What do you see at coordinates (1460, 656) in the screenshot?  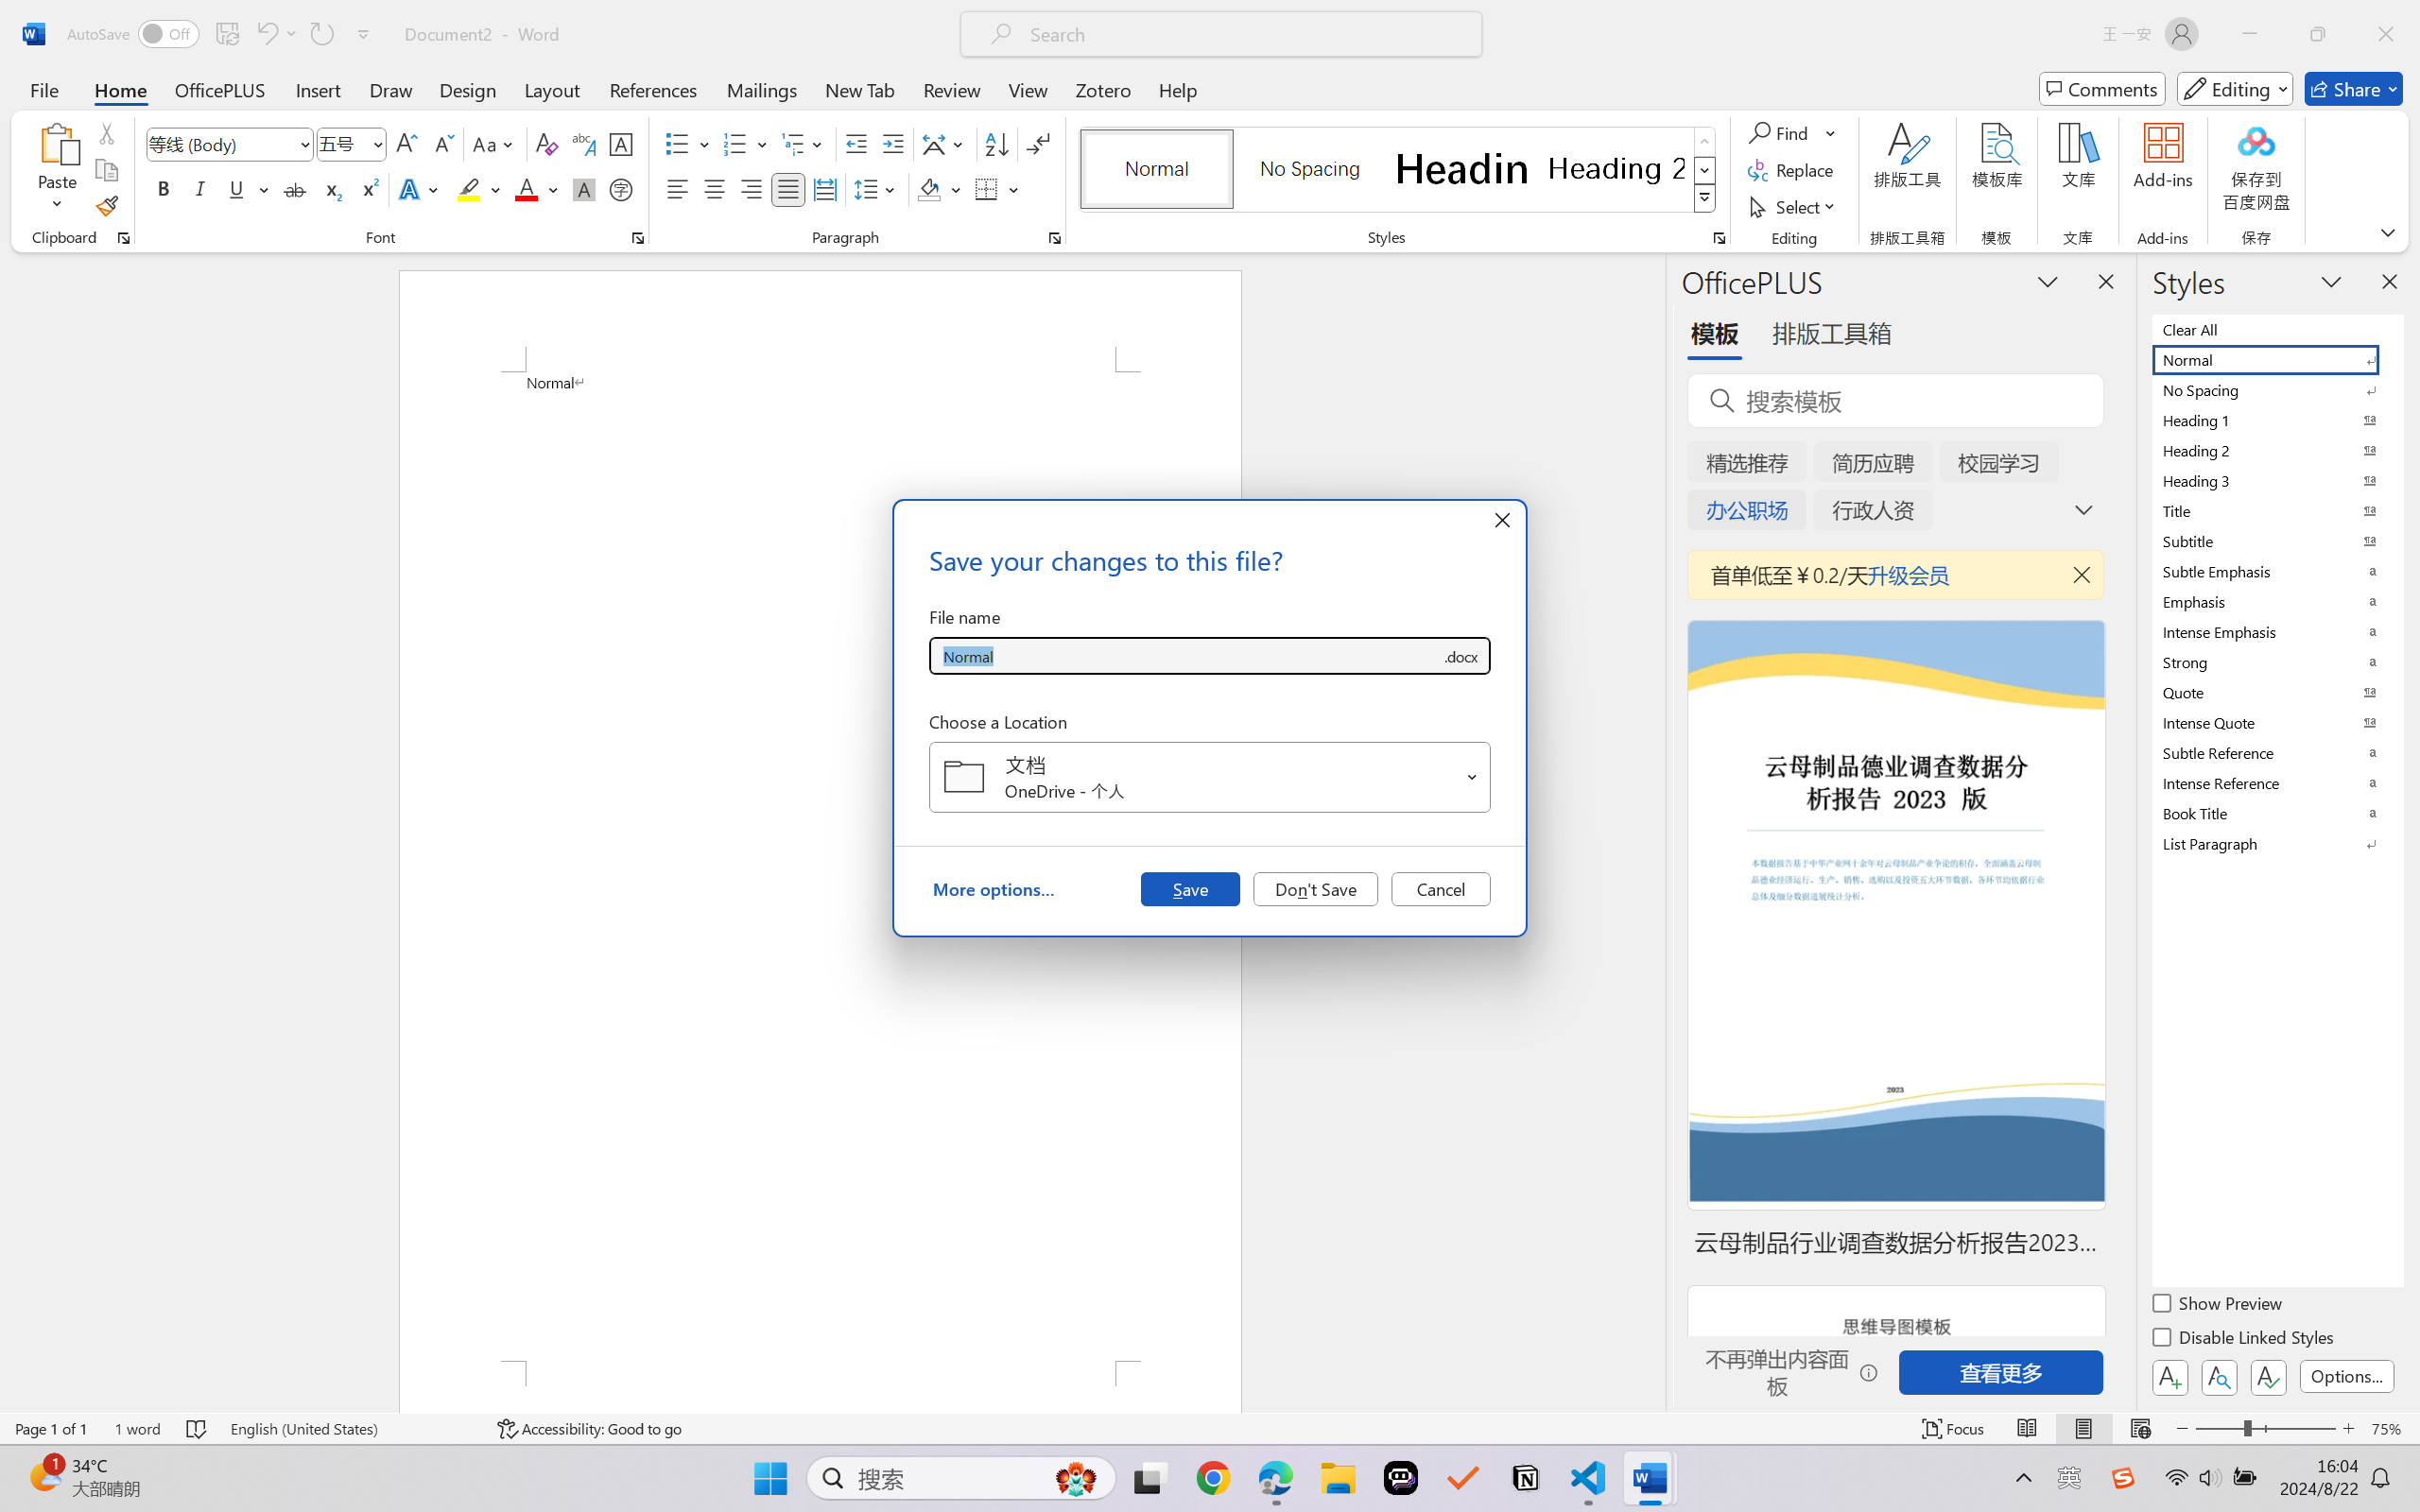 I see `Save as type` at bounding box center [1460, 656].